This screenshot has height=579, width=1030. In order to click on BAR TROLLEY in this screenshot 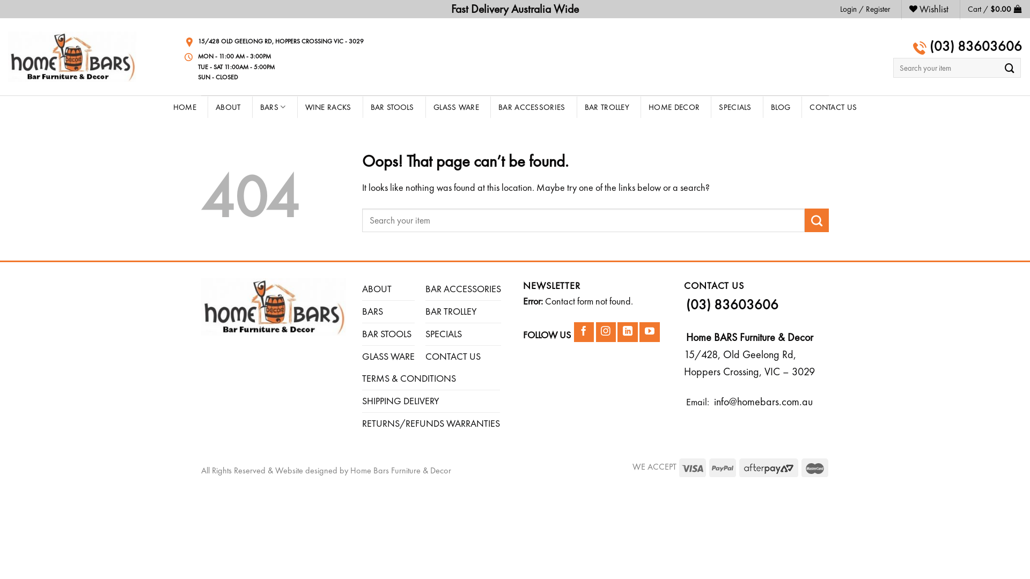, I will do `click(607, 107)`.